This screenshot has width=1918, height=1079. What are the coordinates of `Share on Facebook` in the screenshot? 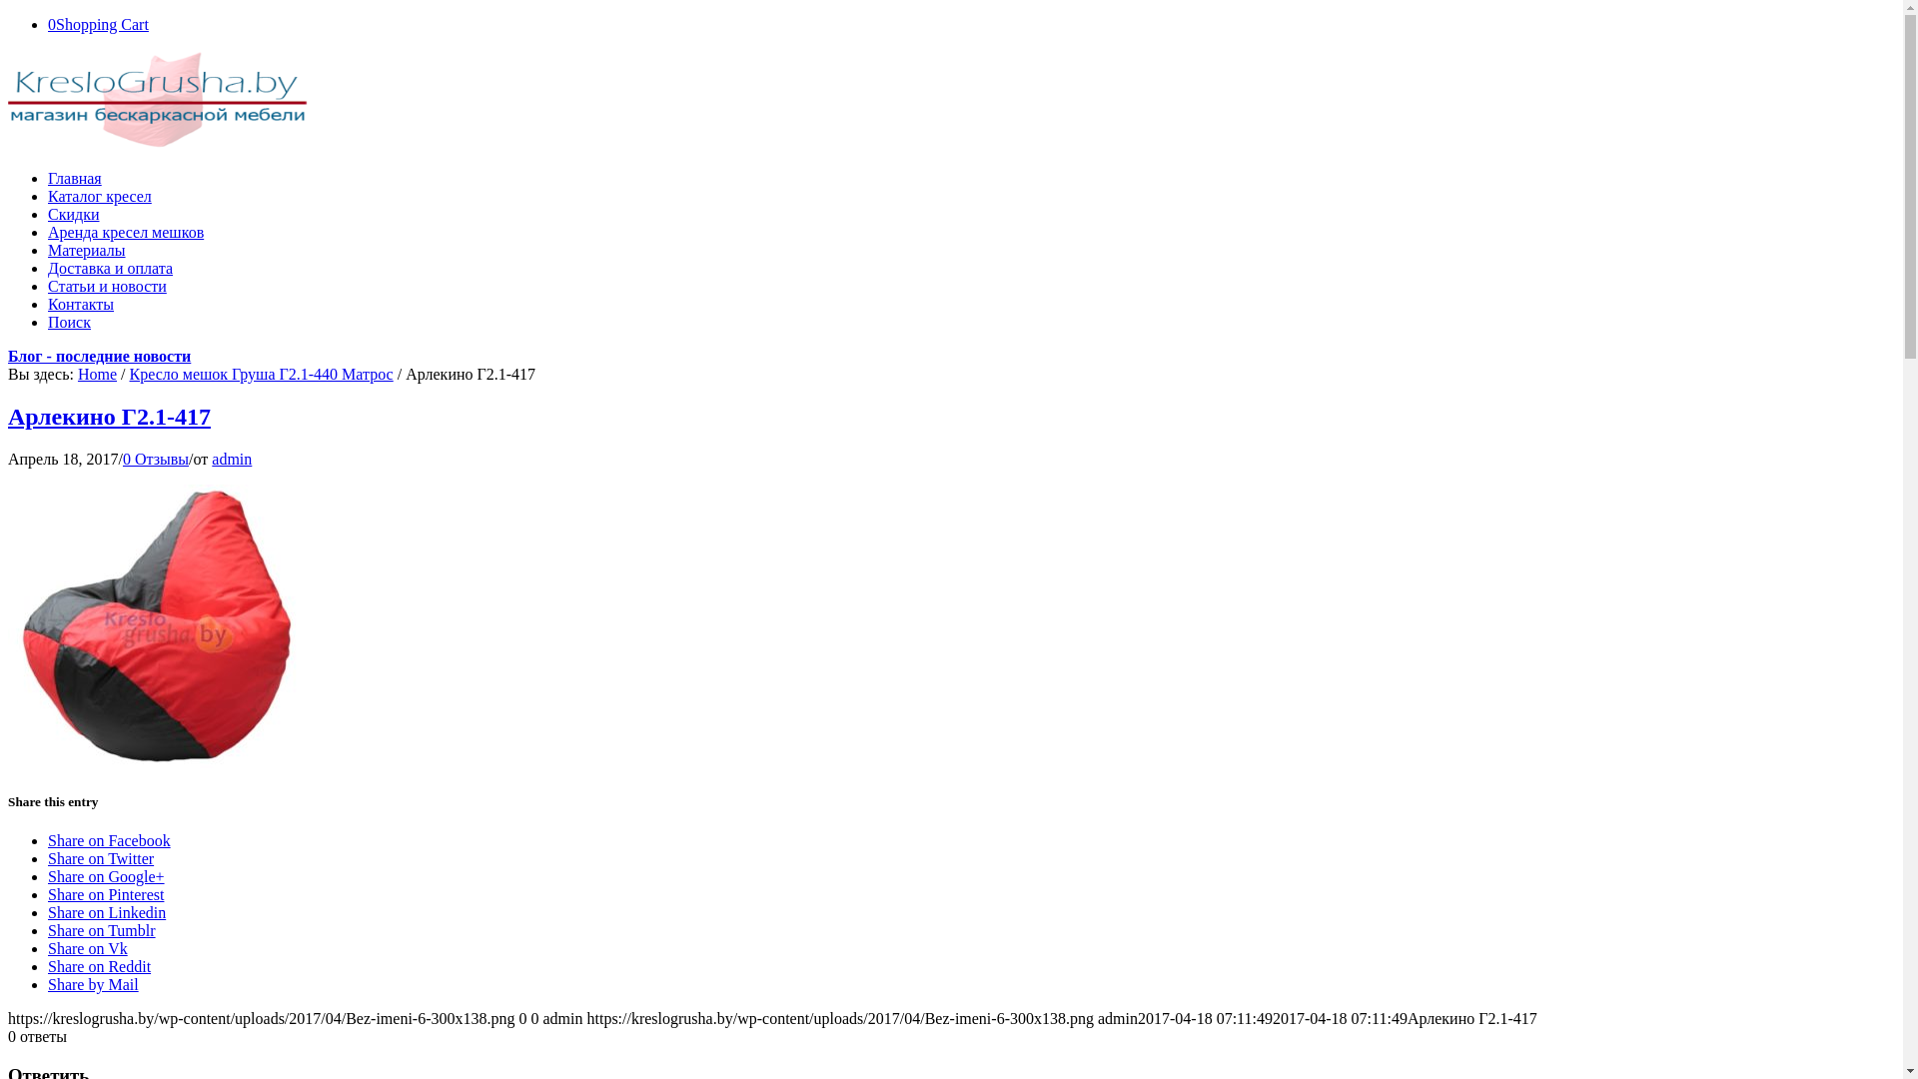 It's located at (110, 841).